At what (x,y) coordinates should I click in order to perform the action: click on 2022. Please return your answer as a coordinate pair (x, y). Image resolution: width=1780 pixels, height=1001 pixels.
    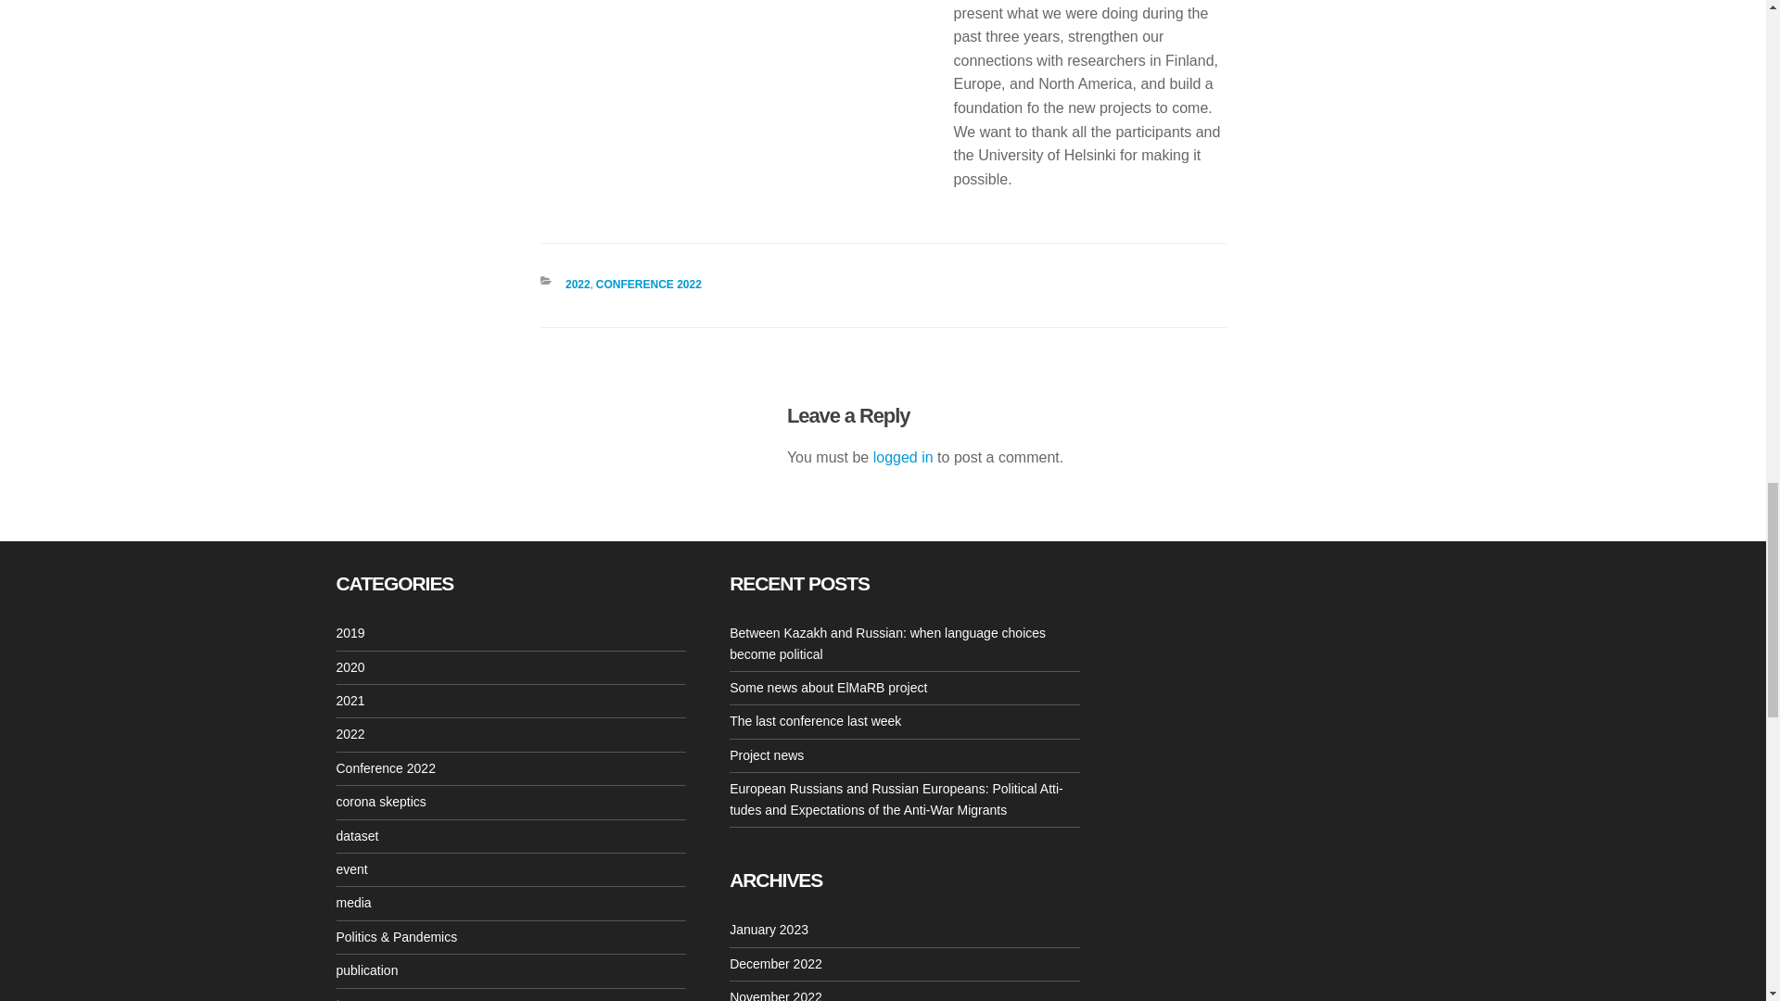
    Looking at the image, I should click on (578, 285).